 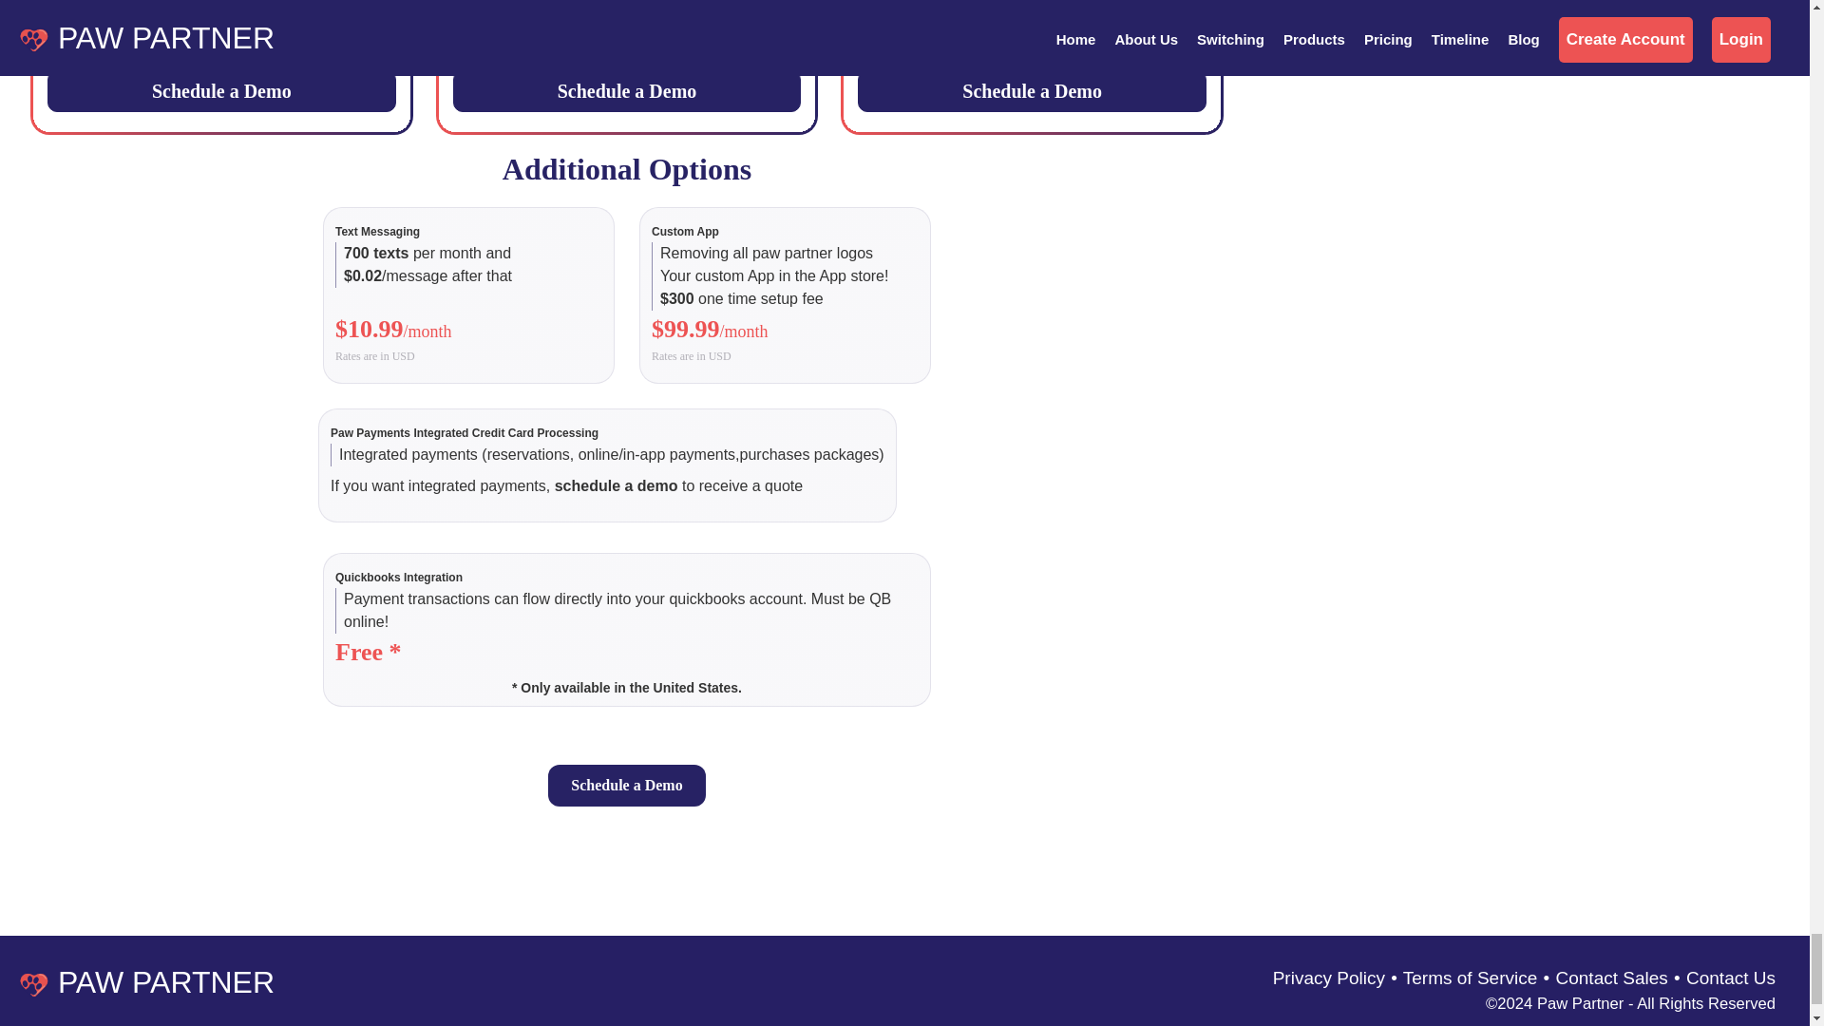 What do you see at coordinates (1328, 978) in the screenshot?
I see `Privacy Policy` at bounding box center [1328, 978].